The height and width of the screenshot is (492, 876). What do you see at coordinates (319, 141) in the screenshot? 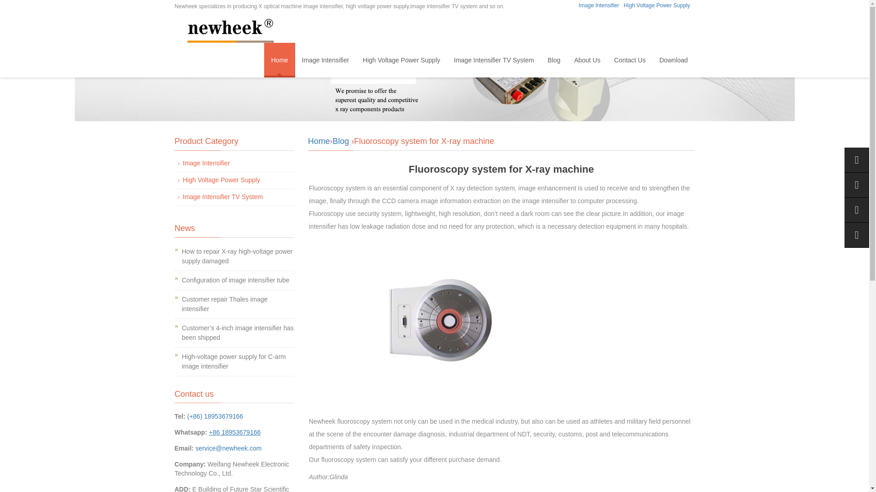
I see `Back to Home page` at bounding box center [319, 141].